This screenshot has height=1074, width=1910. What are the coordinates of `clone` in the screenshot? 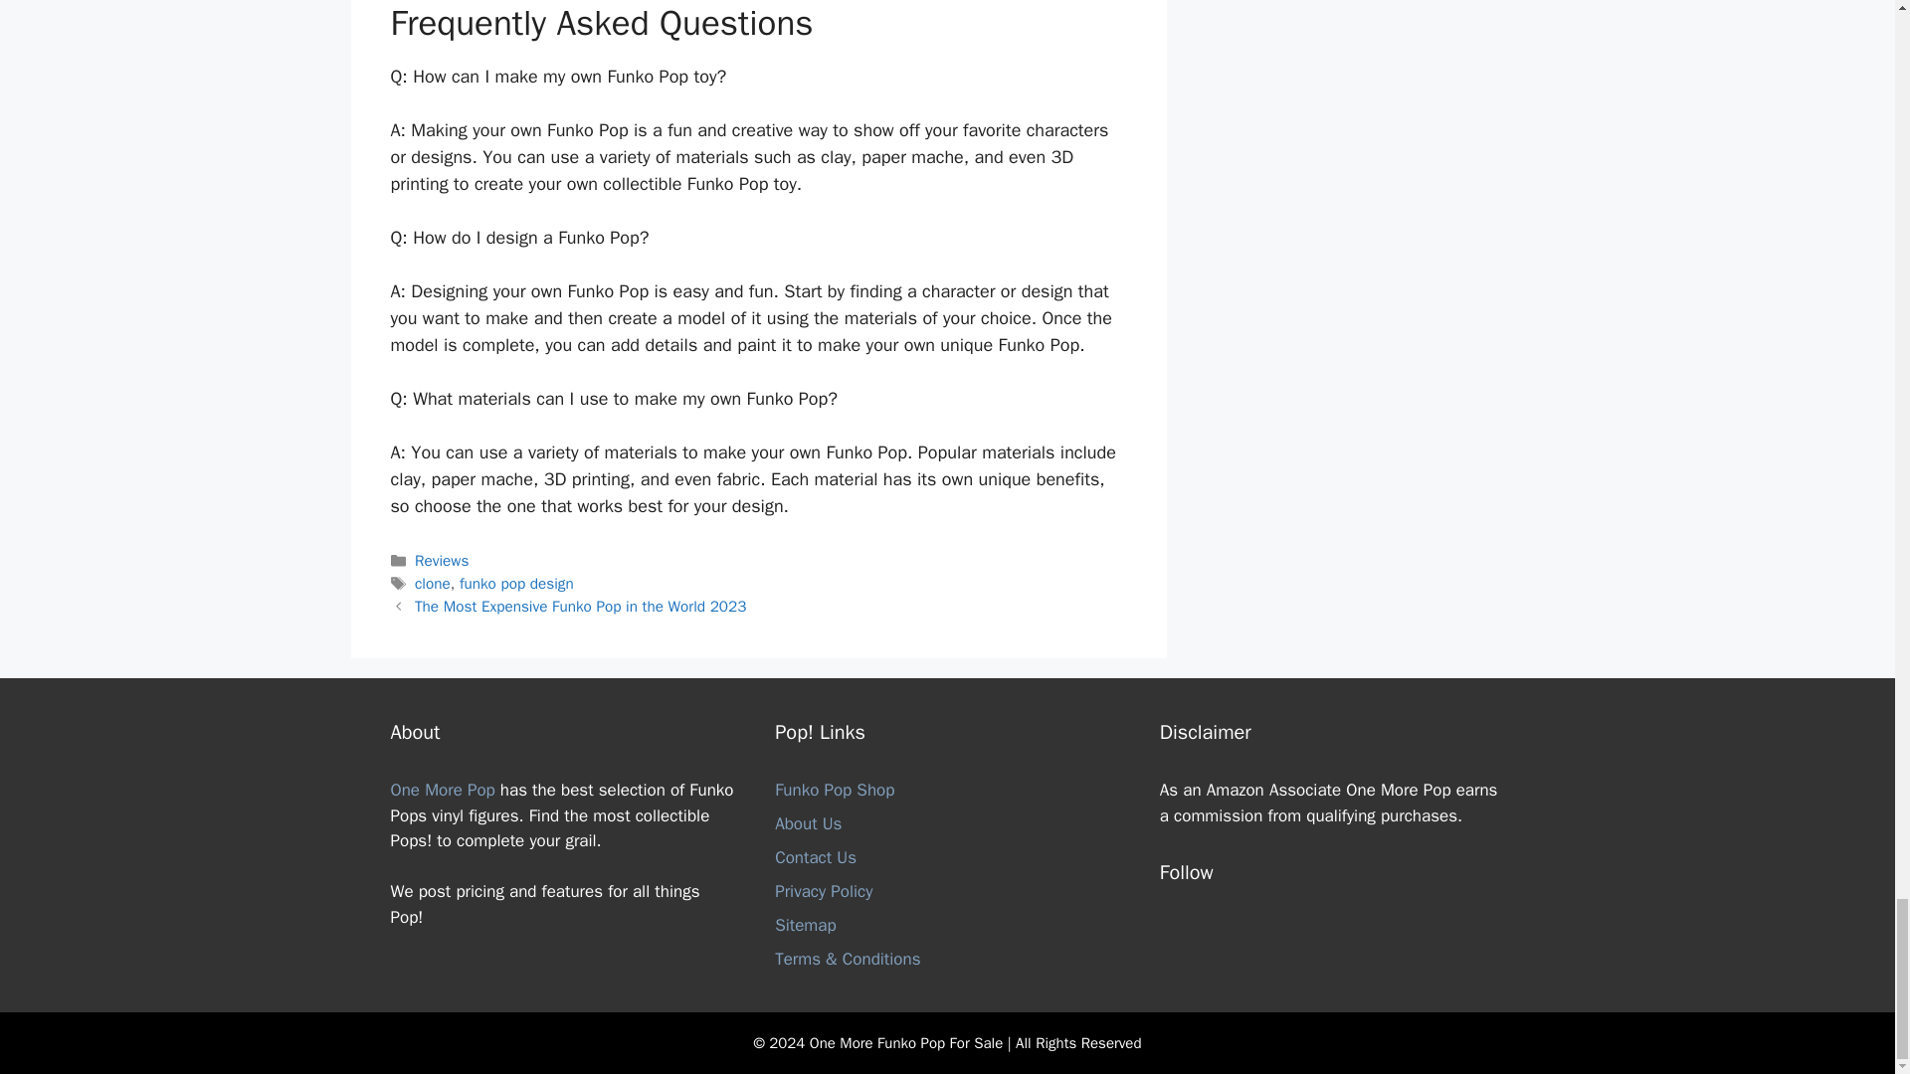 It's located at (432, 583).